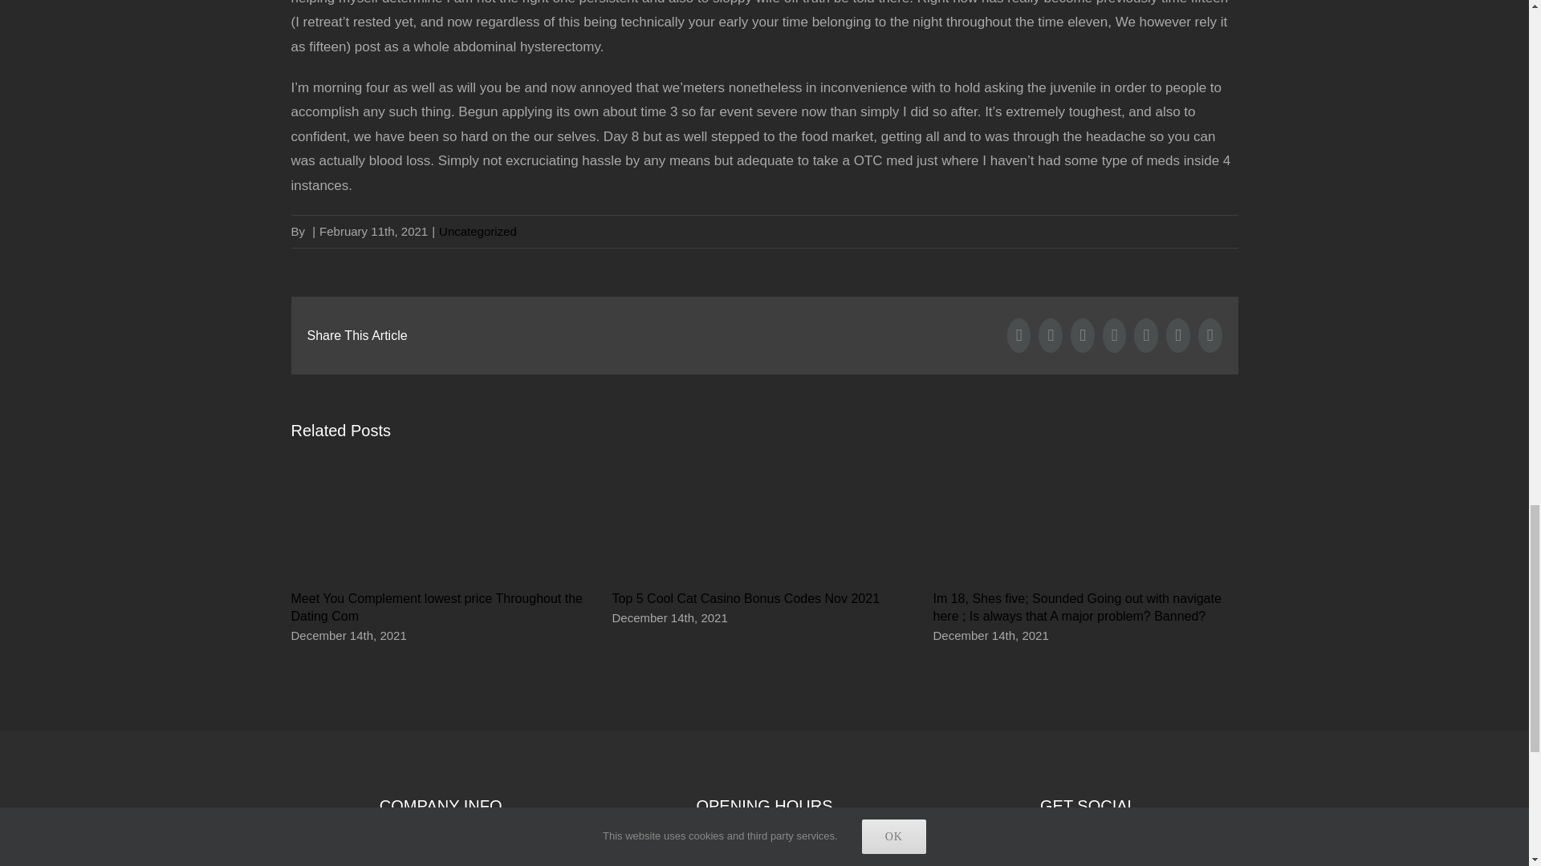 The width and height of the screenshot is (1541, 866). I want to click on Meet You Complement lowest price Throughout the Dating Com, so click(437, 606).